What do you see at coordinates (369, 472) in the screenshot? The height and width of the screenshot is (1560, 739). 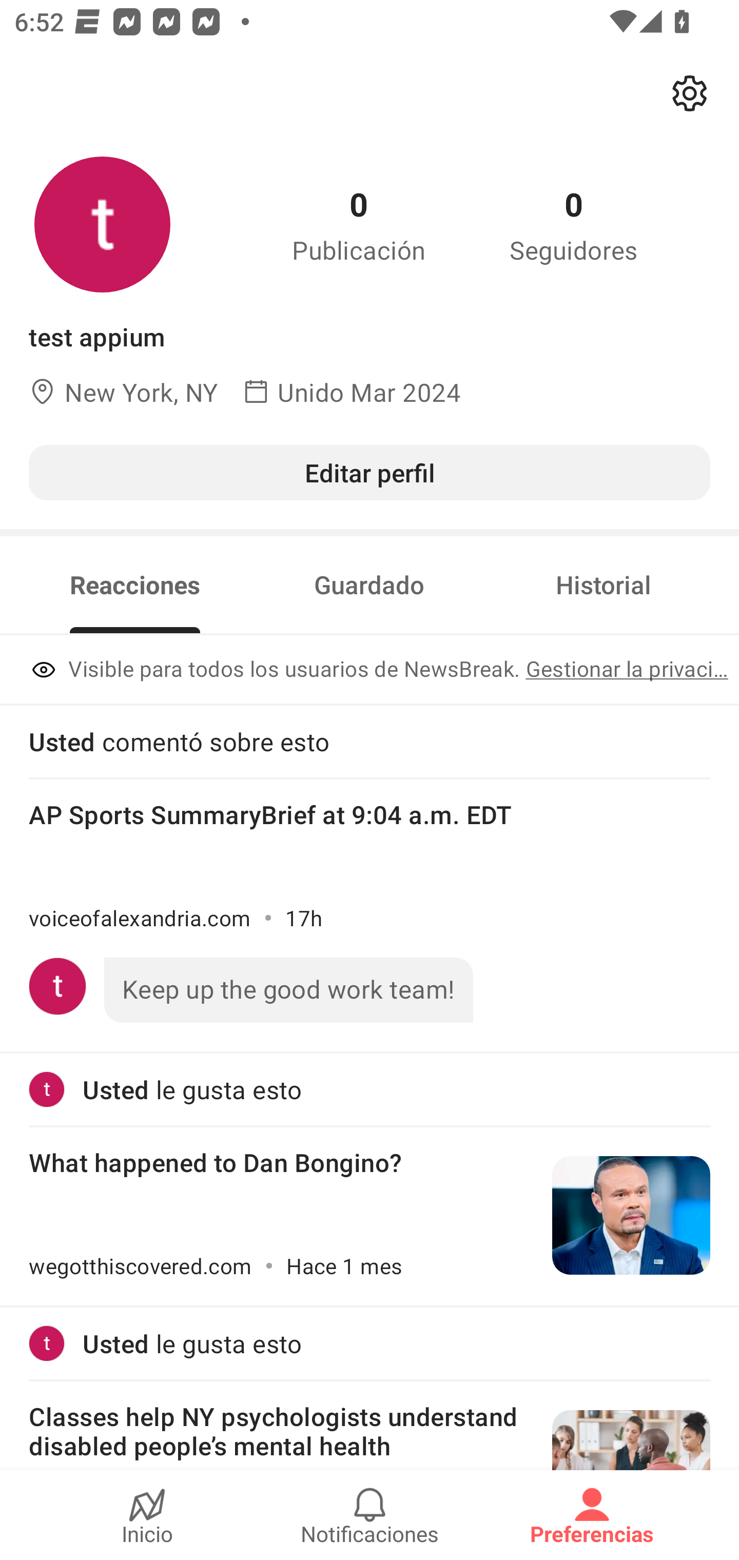 I see `Editar perfil` at bounding box center [369, 472].